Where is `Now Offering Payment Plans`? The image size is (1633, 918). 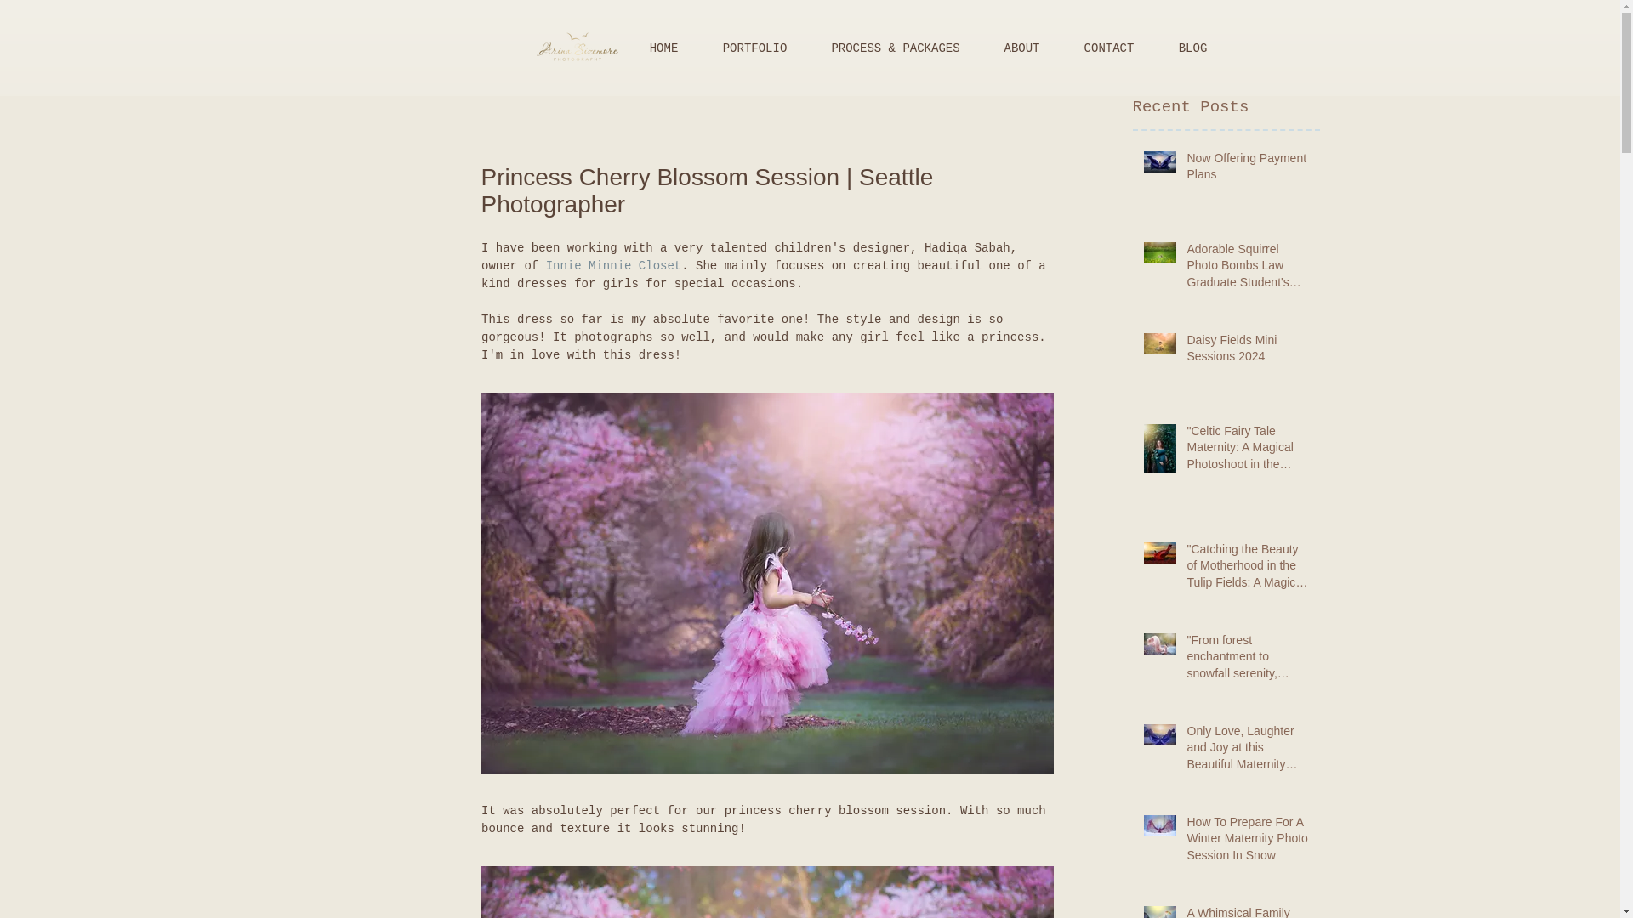 Now Offering Payment Plans is located at coordinates (1248, 170).